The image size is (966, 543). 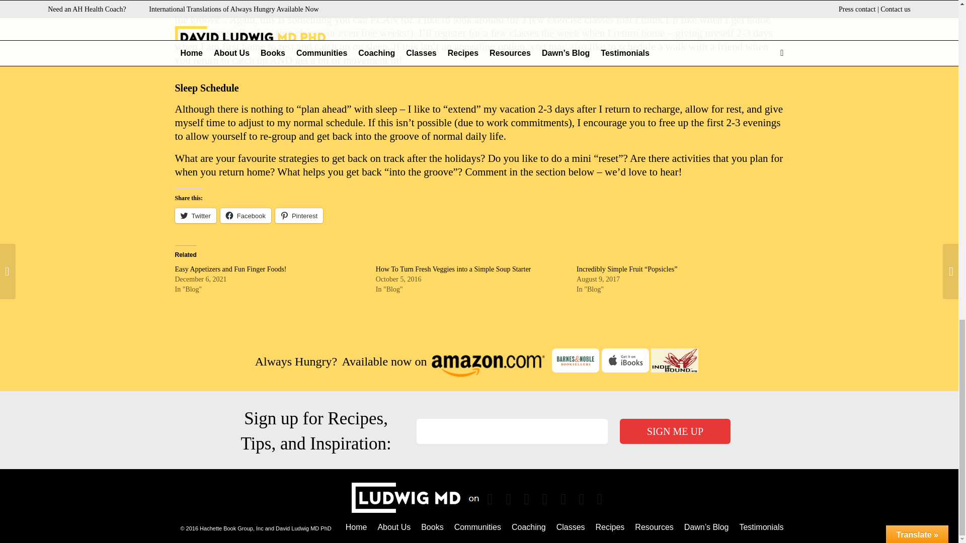 I want to click on How To Turn Fresh Veggies into a Simple Soup Starter, so click(x=453, y=269).